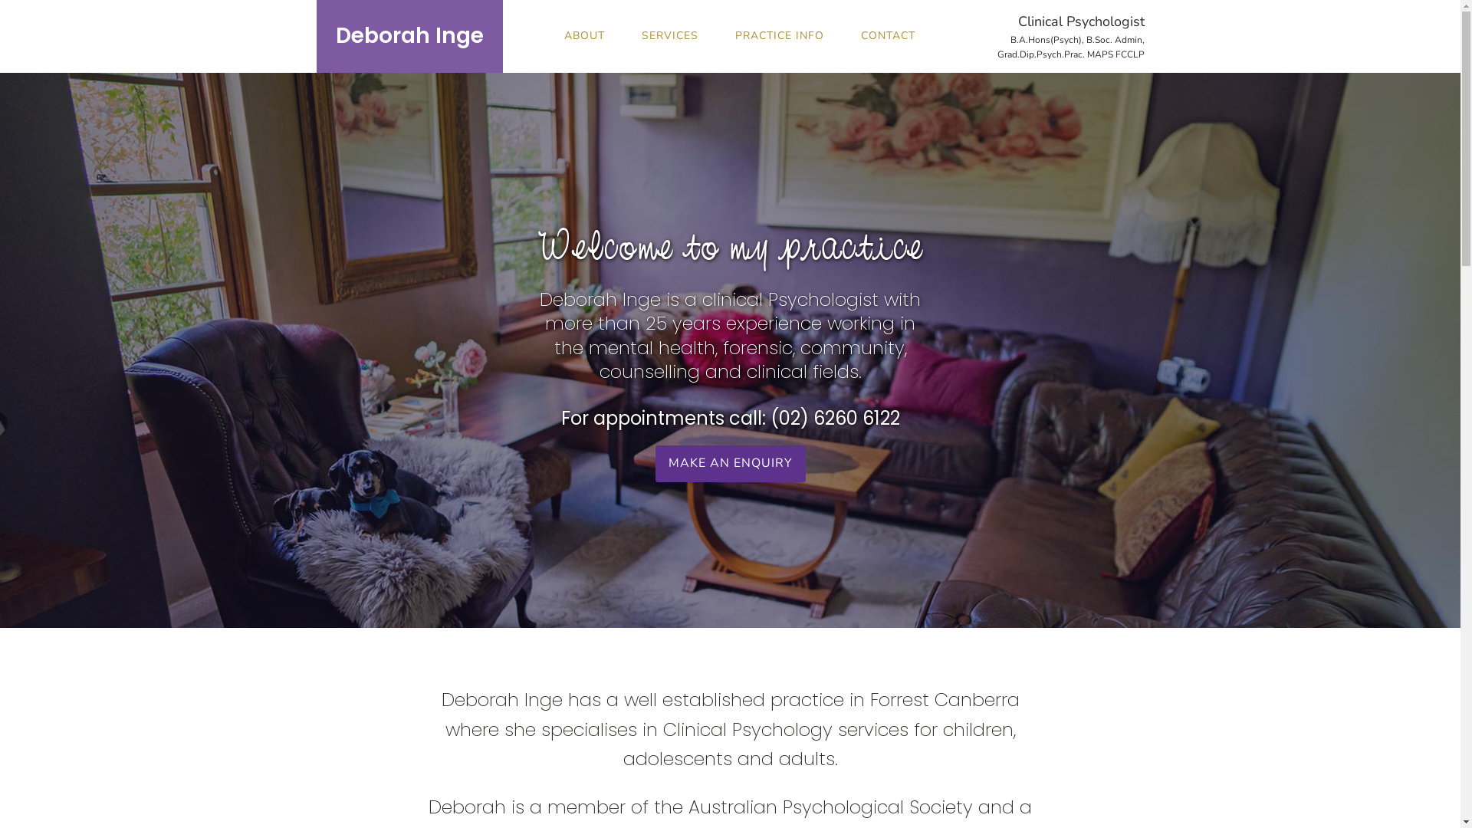  I want to click on PRACTICE INFO, so click(780, 36).